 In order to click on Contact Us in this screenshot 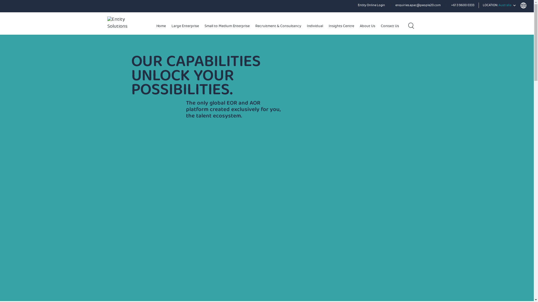, I will do `click(390, 26)`.